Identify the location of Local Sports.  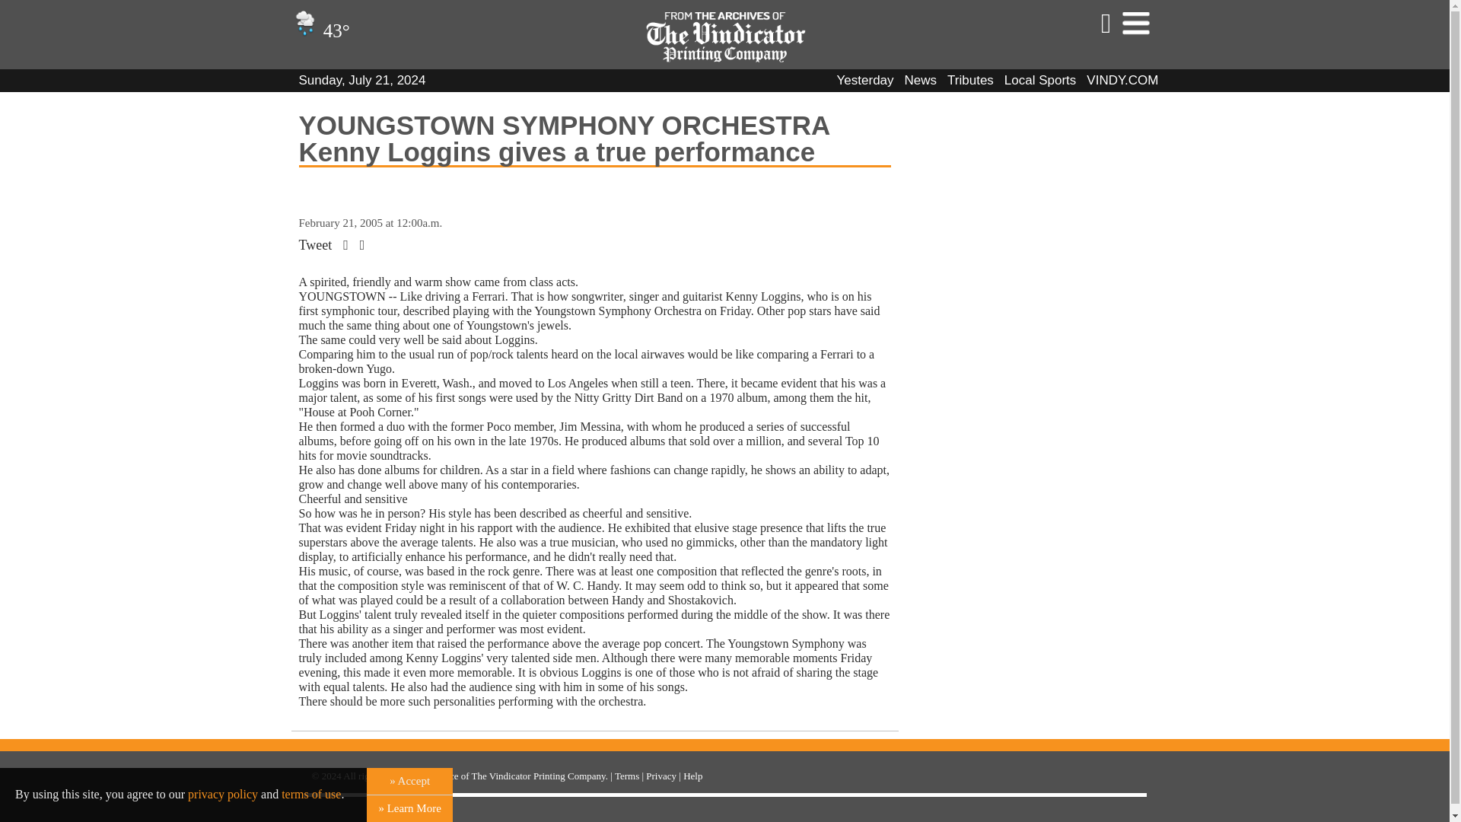
(1041, 80).